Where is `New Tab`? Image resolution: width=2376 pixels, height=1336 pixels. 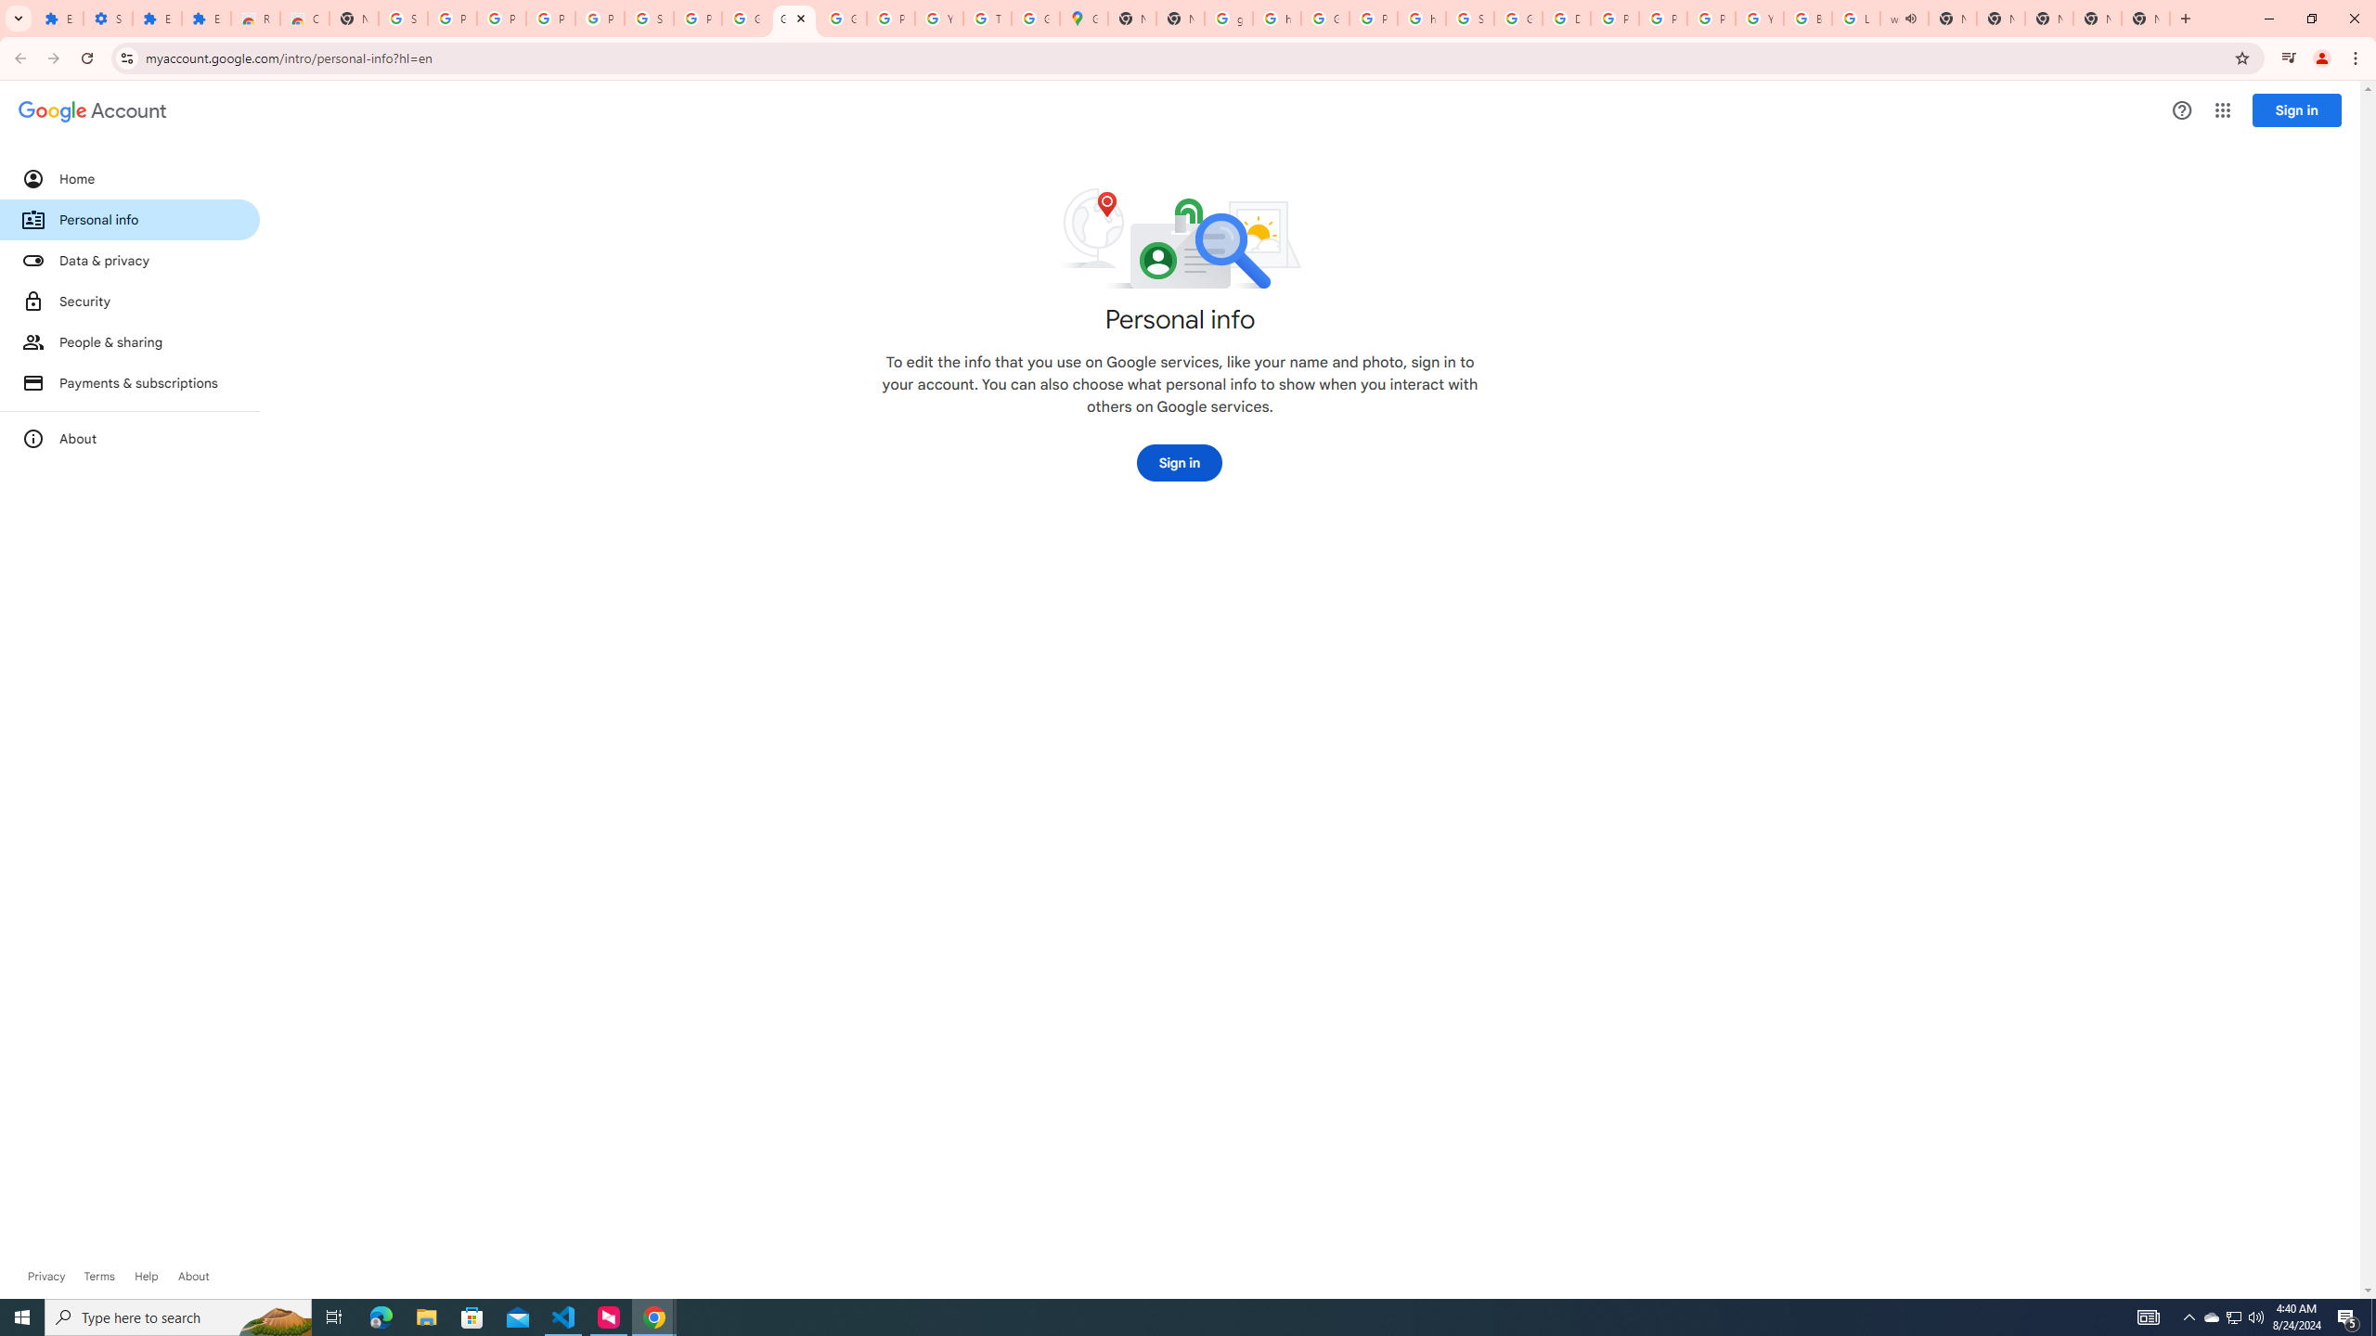
New Tab is located at coordinates (1181, 19).